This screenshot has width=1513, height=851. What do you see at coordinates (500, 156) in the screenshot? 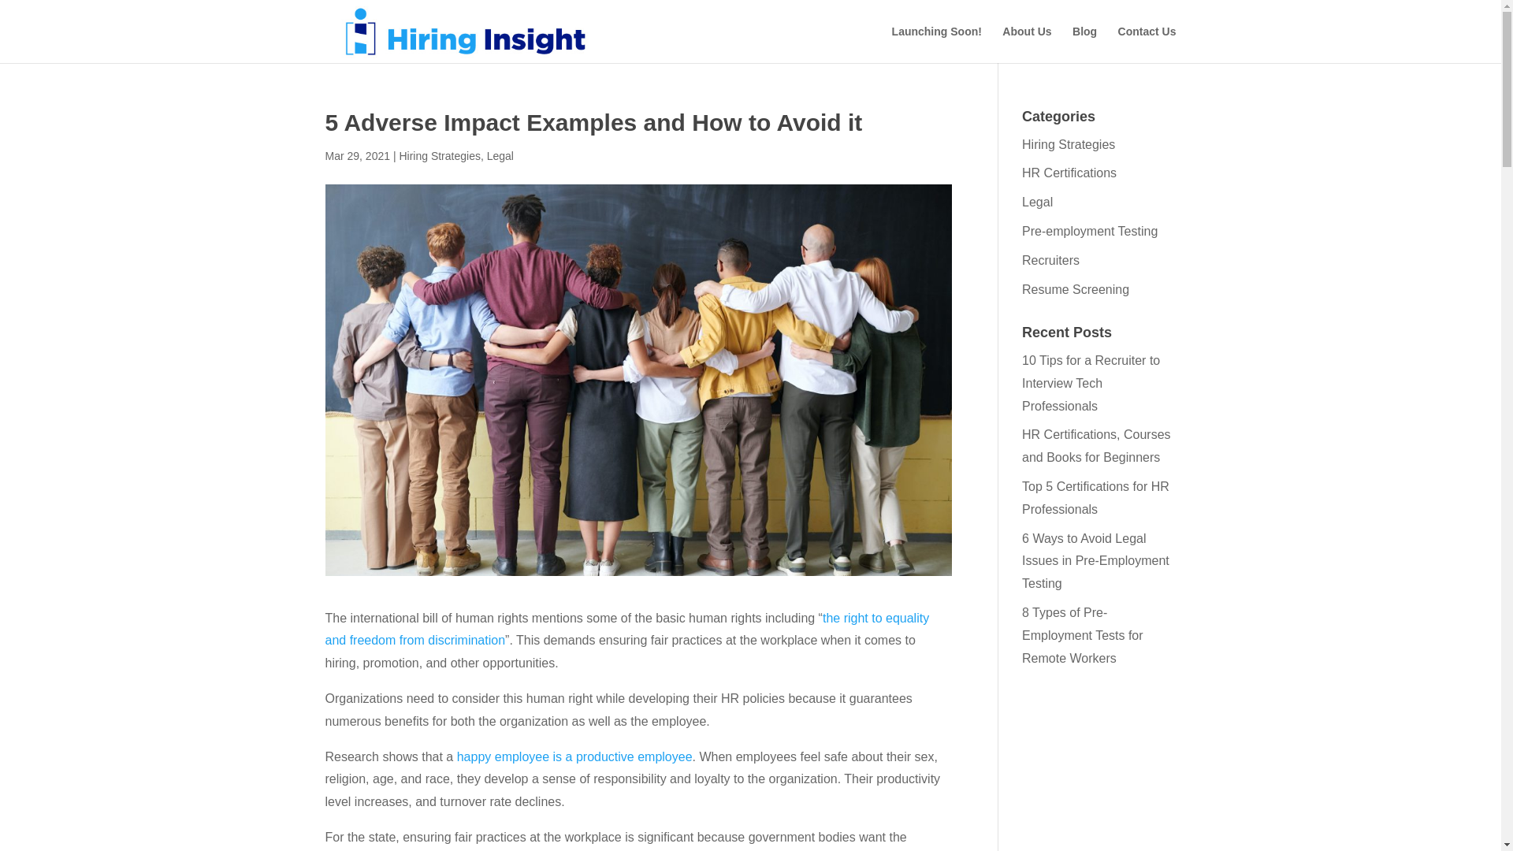
I see `Legal` at bounding box center [500, 156].